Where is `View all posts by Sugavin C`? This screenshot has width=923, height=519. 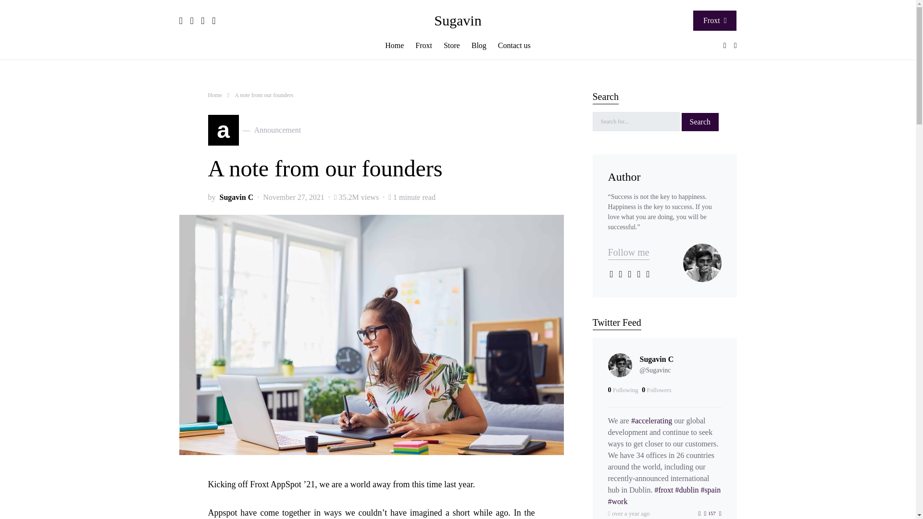 View all posts by Sugavin C is located at coordinates (236, 197).